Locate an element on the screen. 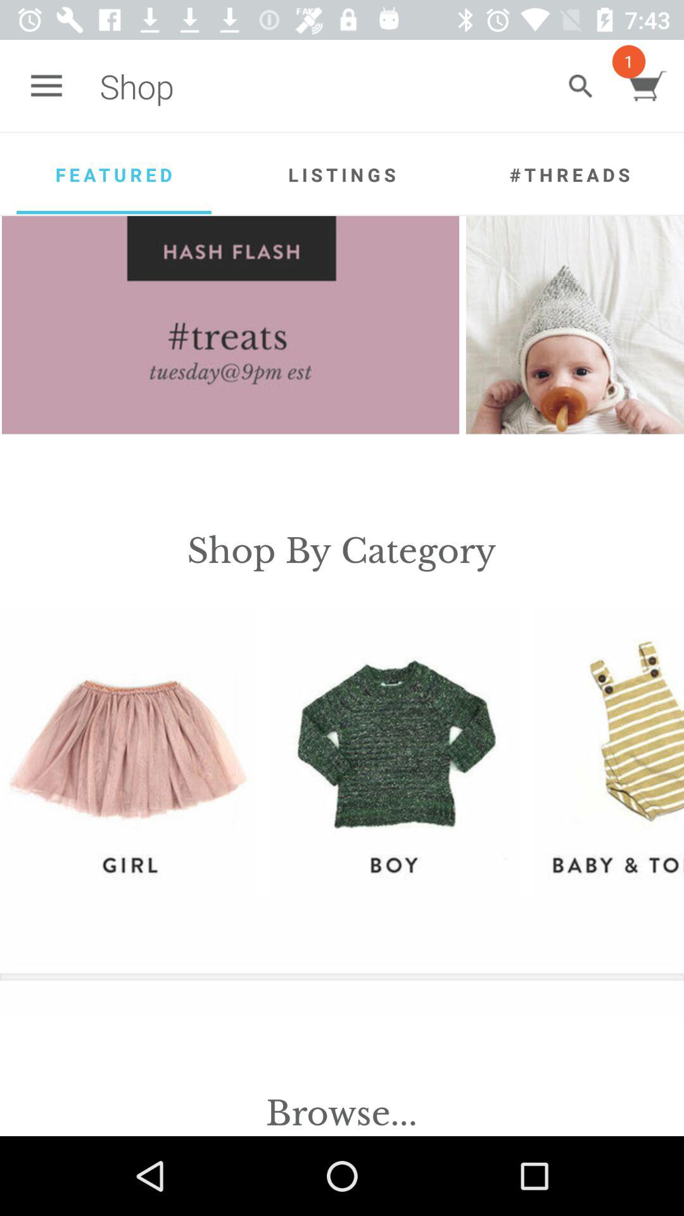 This screenshot has width=684, height=1216. select the picture is located at coordinates (575, 325).